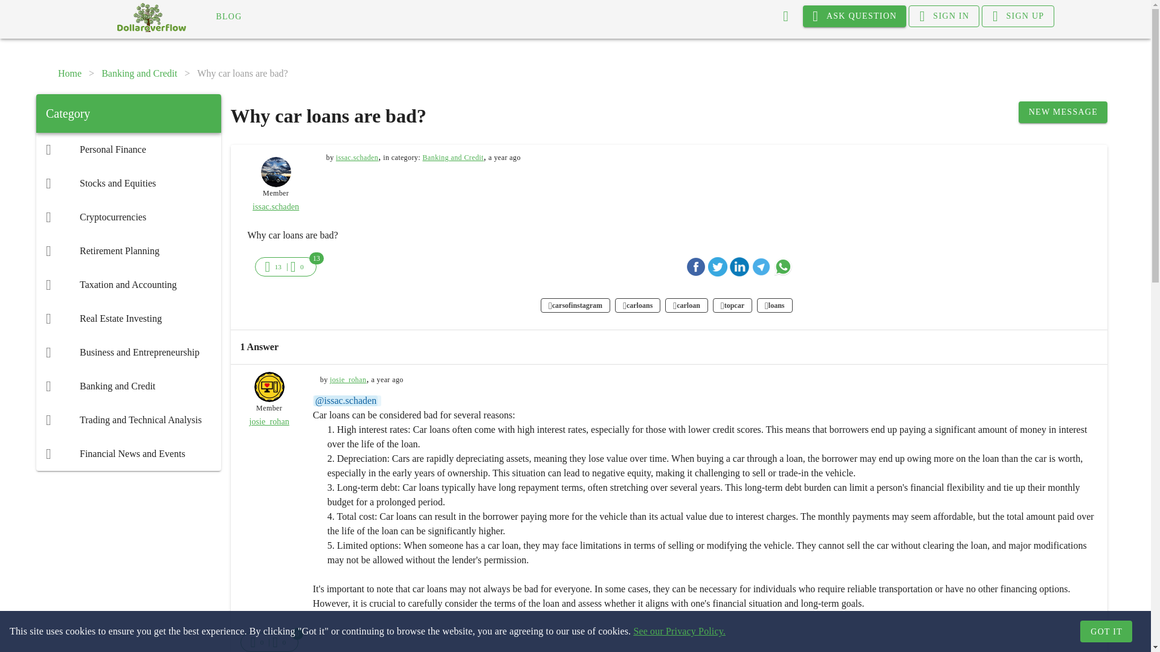 Image resolution: width=1160 pixels, height=652 pixels. What do you see at coordinates (739, 266) in the screenshot?
I see `LinkedIn` at bounding box center [739, 266].